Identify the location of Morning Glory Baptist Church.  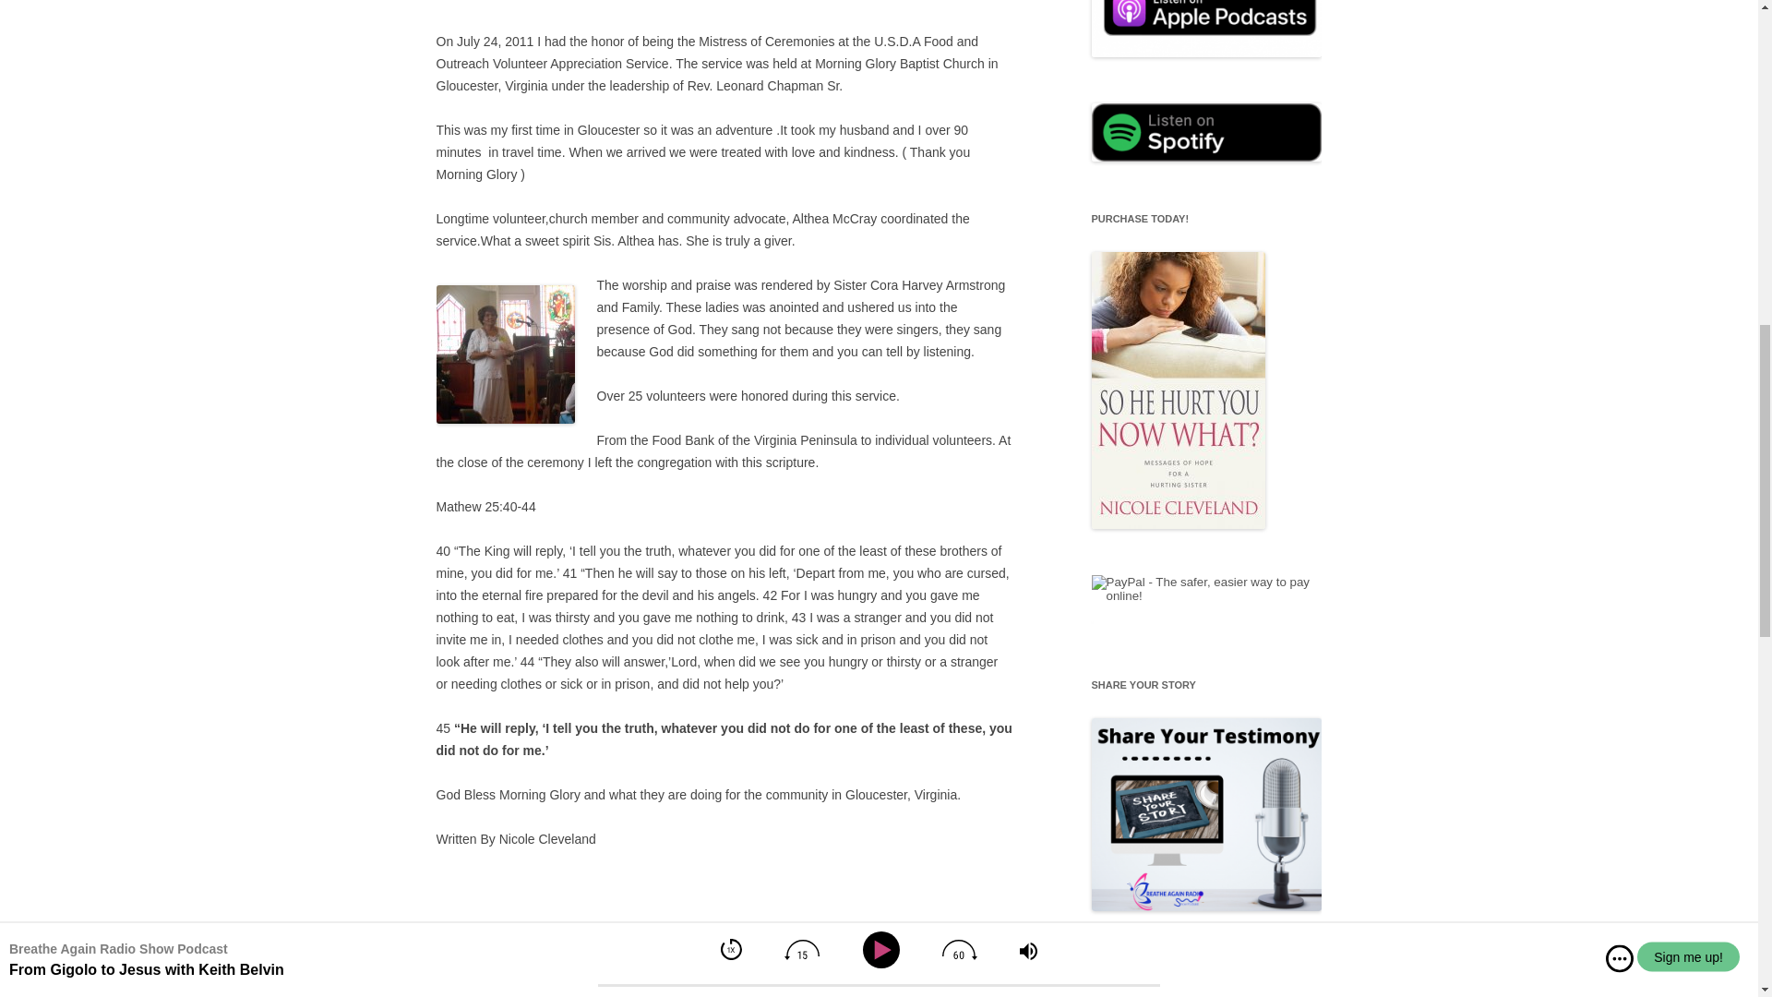
(845, 971).